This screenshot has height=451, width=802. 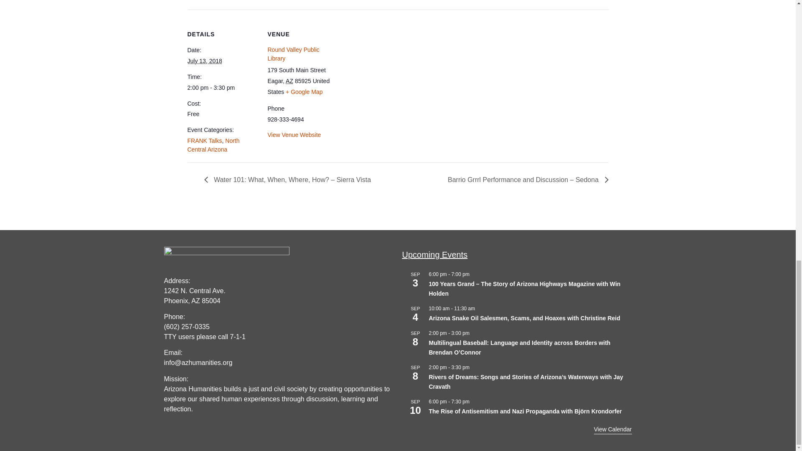 What do you see at coordinates (304, 91) in the screenshot?
I see `Click to view a Google Map` at bounding box center [304, 91].